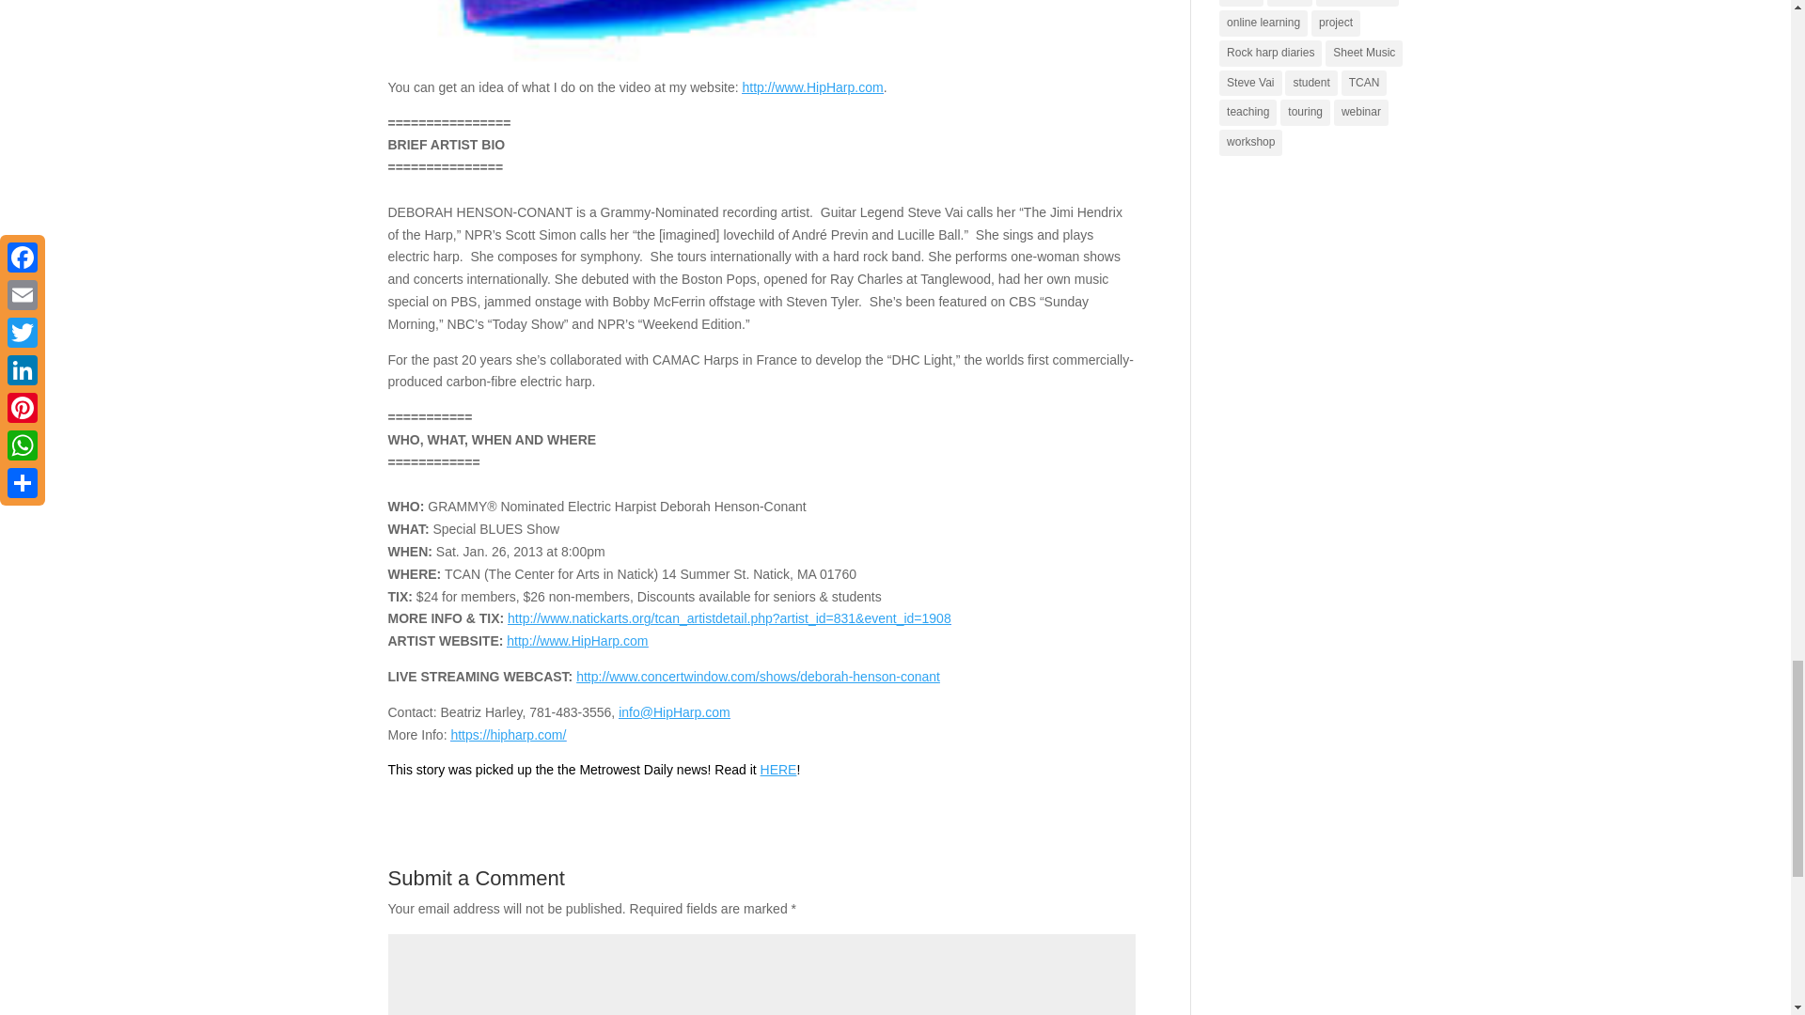 The width and height of the screenshot is (1805, 1015). Describe the element at coordinates (758, 676) in the screenshot. I see `DHC Live on Concert Window Streaming` at that location.